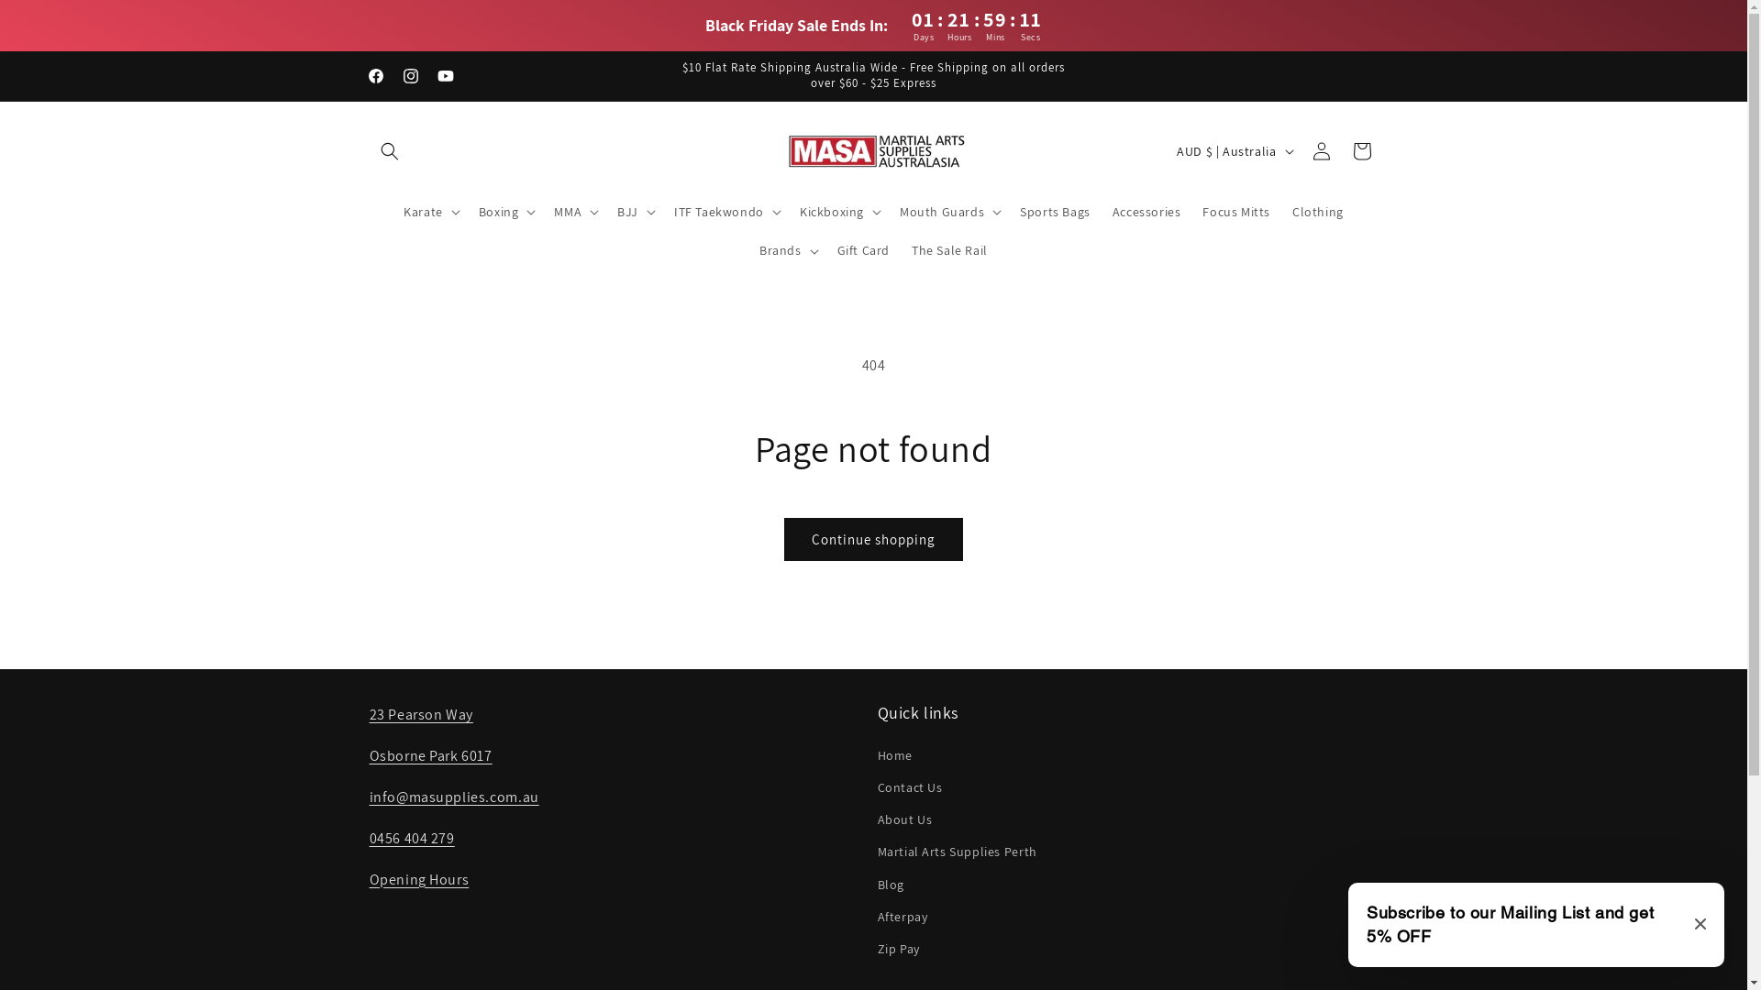  What do you see at coordinates (894, 758) in the screenshot?
I see `Home` at bounding box center [894, 758].